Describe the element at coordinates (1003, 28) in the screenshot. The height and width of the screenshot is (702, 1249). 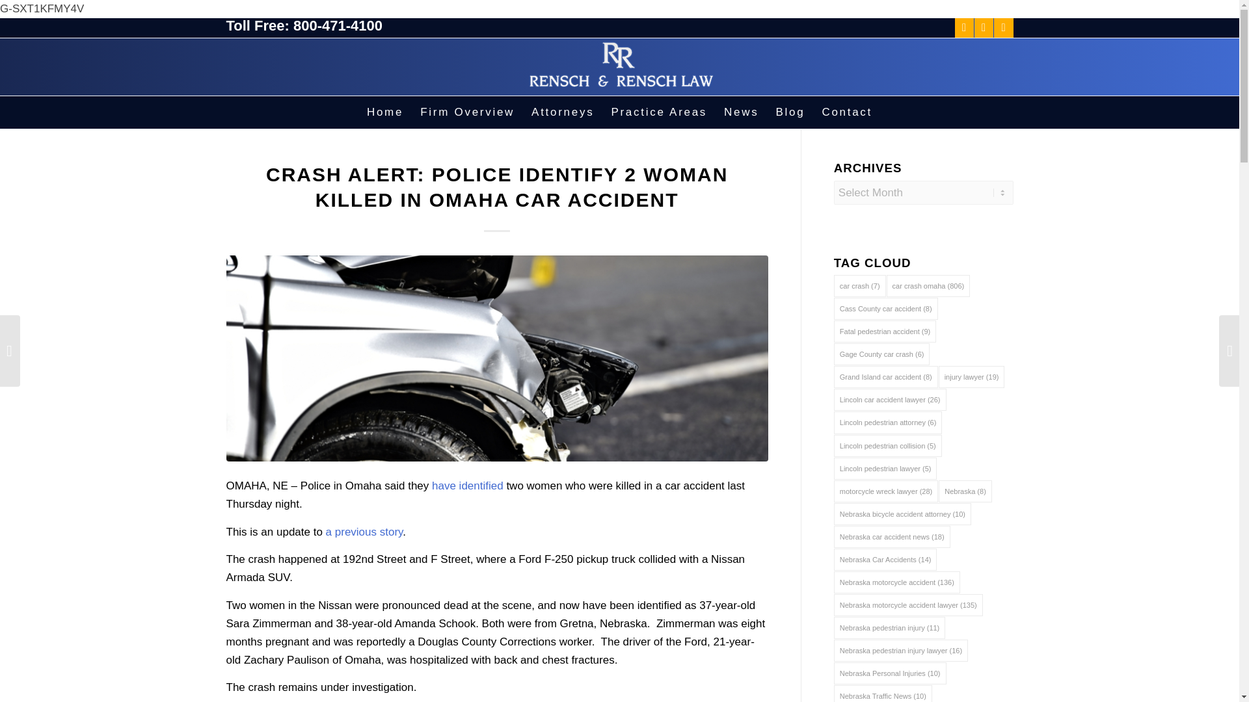
I see `LinkedIn` at that location.